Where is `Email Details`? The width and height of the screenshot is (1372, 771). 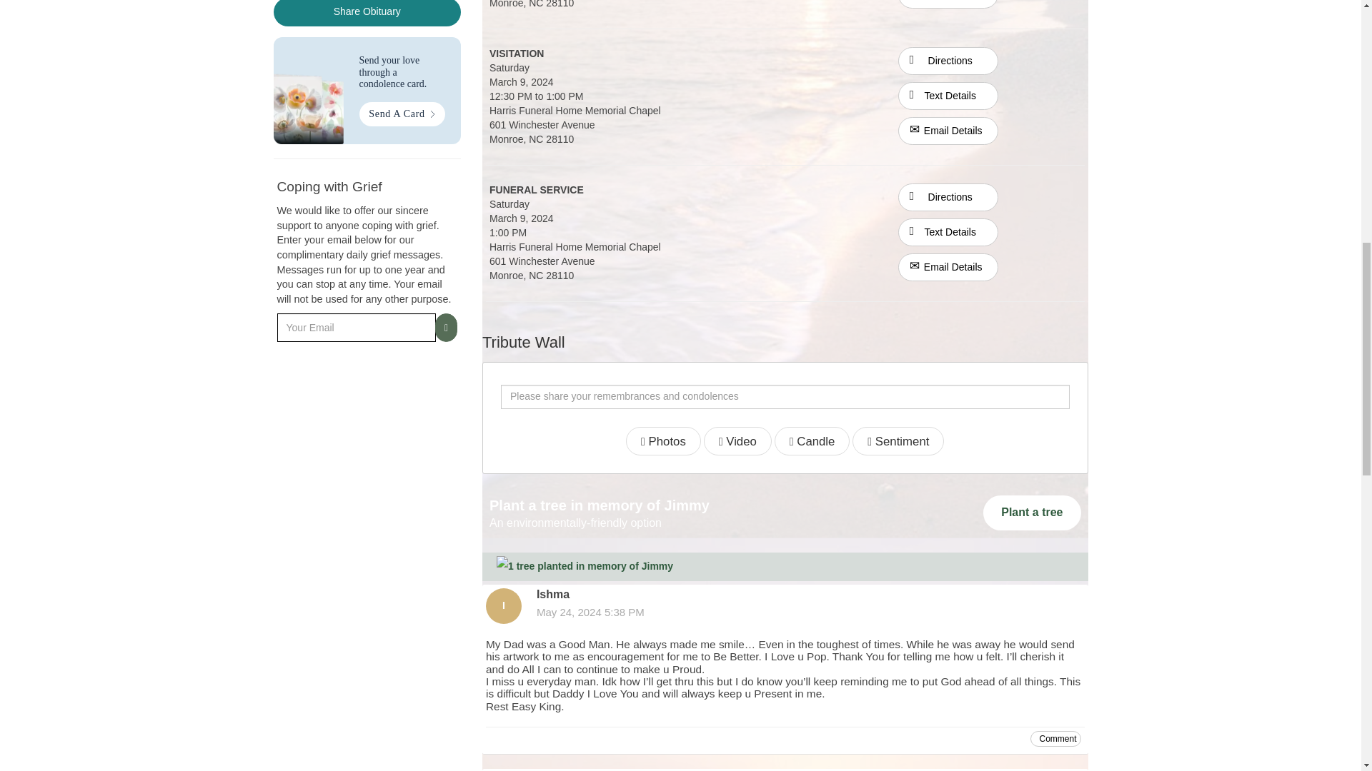
Email Details is located at coordinates (948, 4).